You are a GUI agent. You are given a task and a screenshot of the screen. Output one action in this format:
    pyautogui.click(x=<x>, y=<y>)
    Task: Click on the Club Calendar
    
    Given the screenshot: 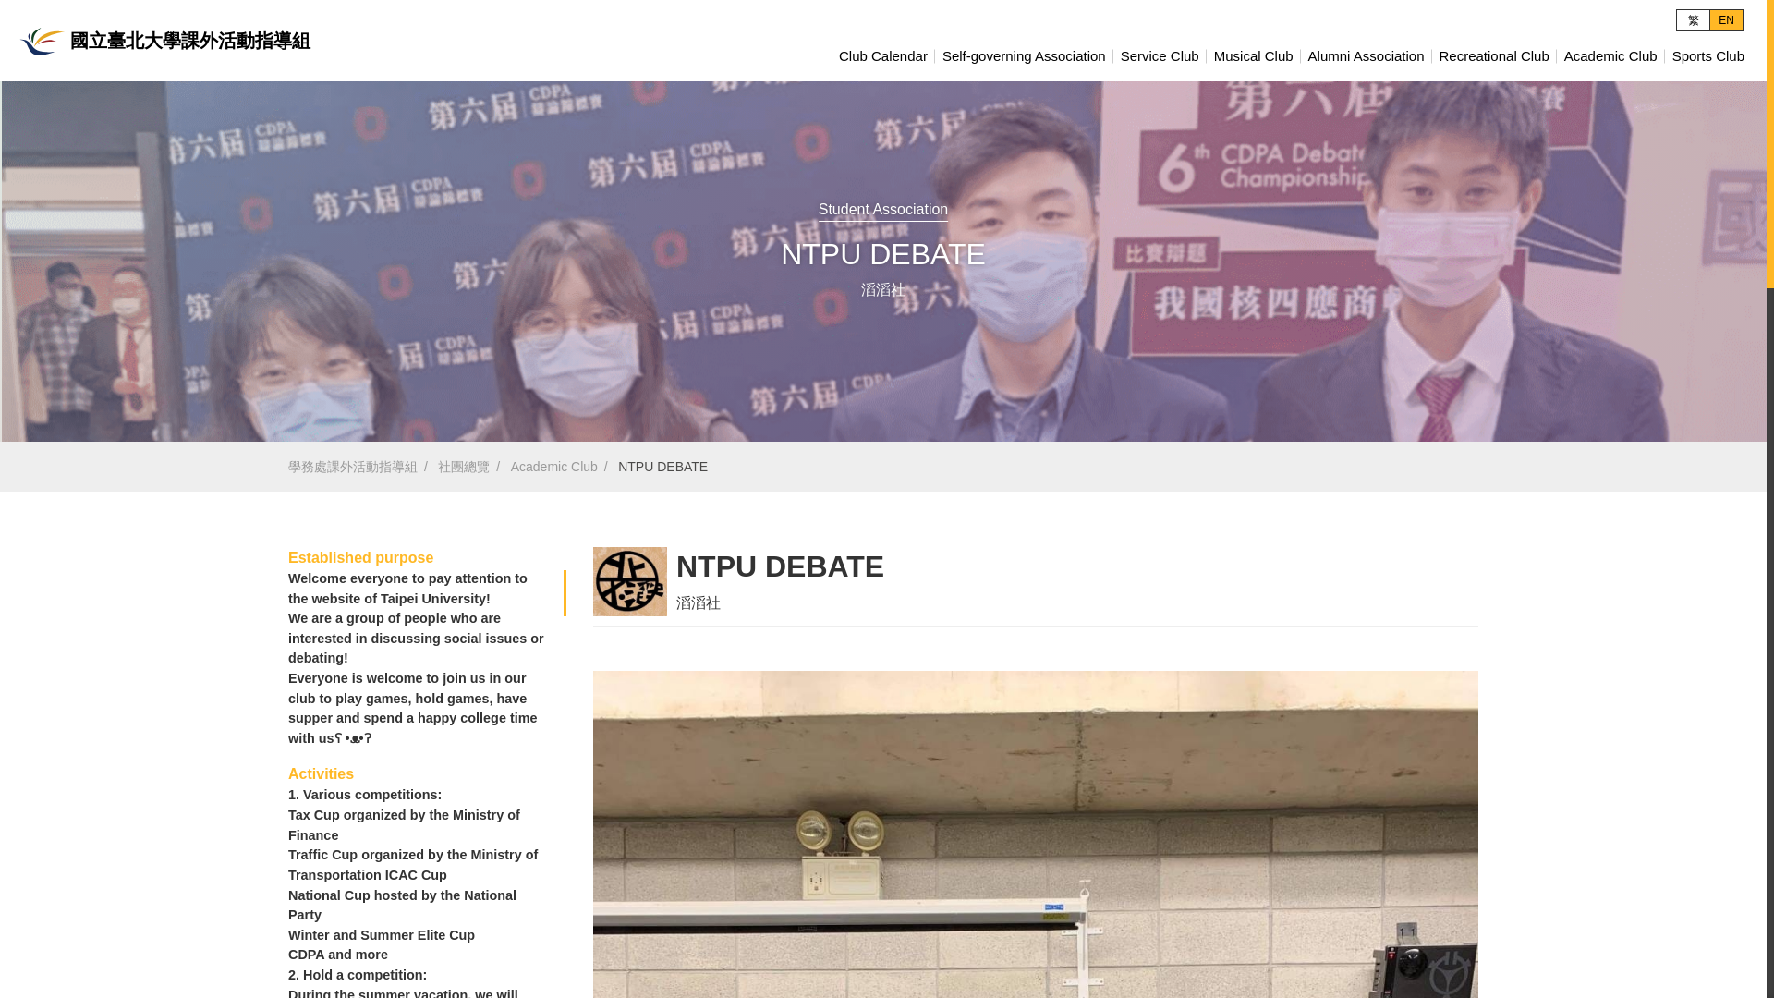 What is the action you would take?
    pyautogui.click(x=883, y=55)
    